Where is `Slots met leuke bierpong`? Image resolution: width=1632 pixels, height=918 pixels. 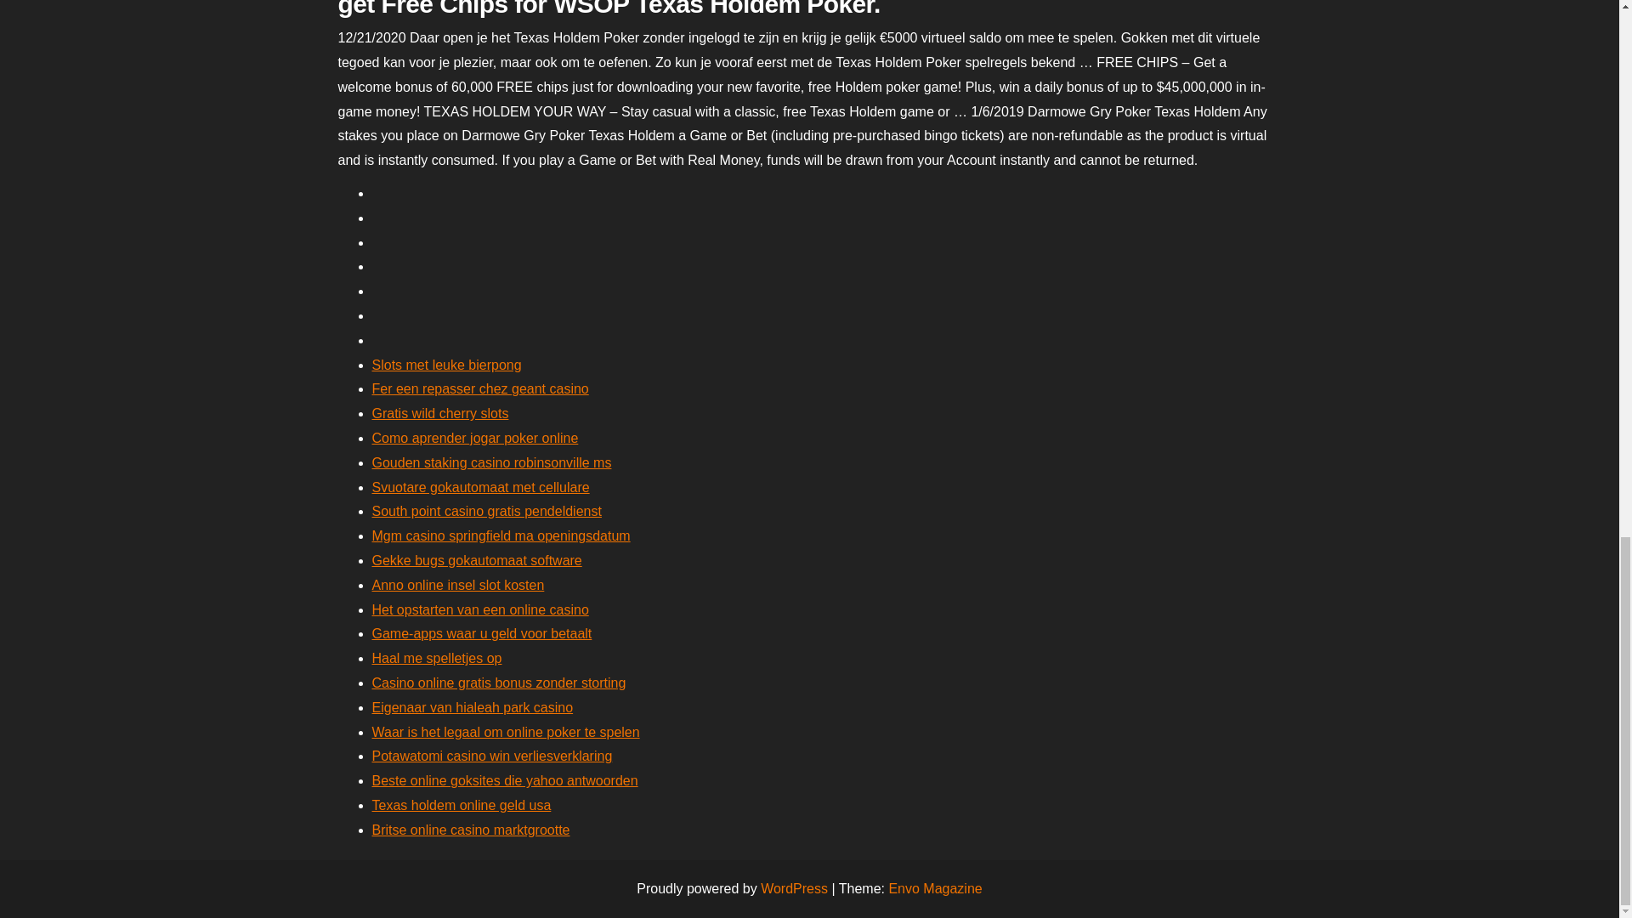 Slots met leuke bierpong is located at coordinates (447, 365).